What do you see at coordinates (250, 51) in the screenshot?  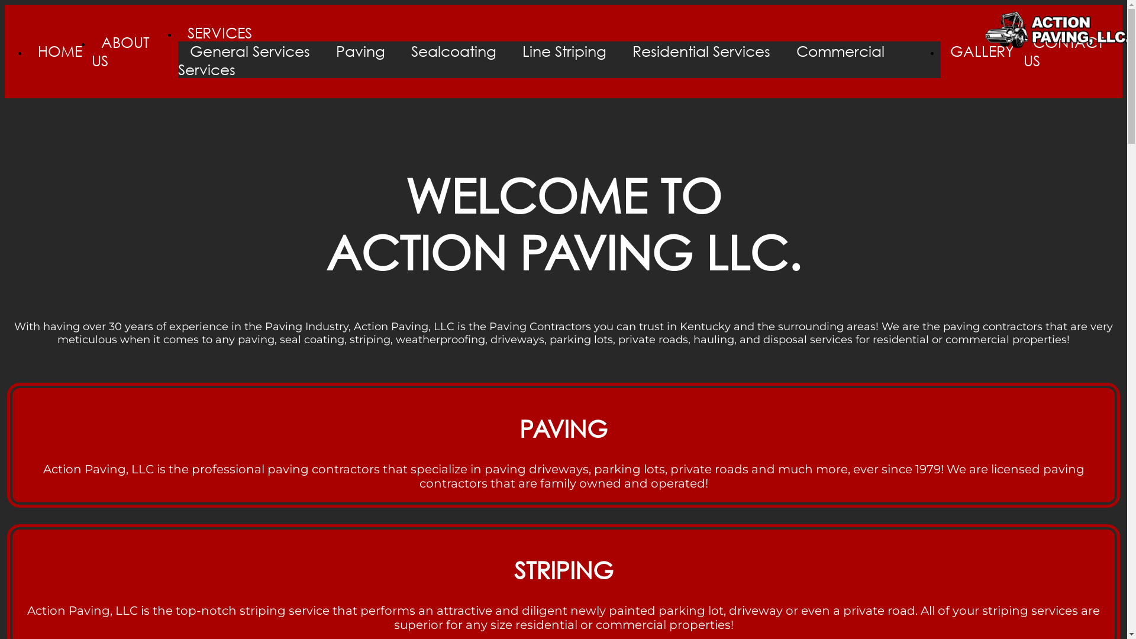 I see `General Services` at bounding box center [250, 51].